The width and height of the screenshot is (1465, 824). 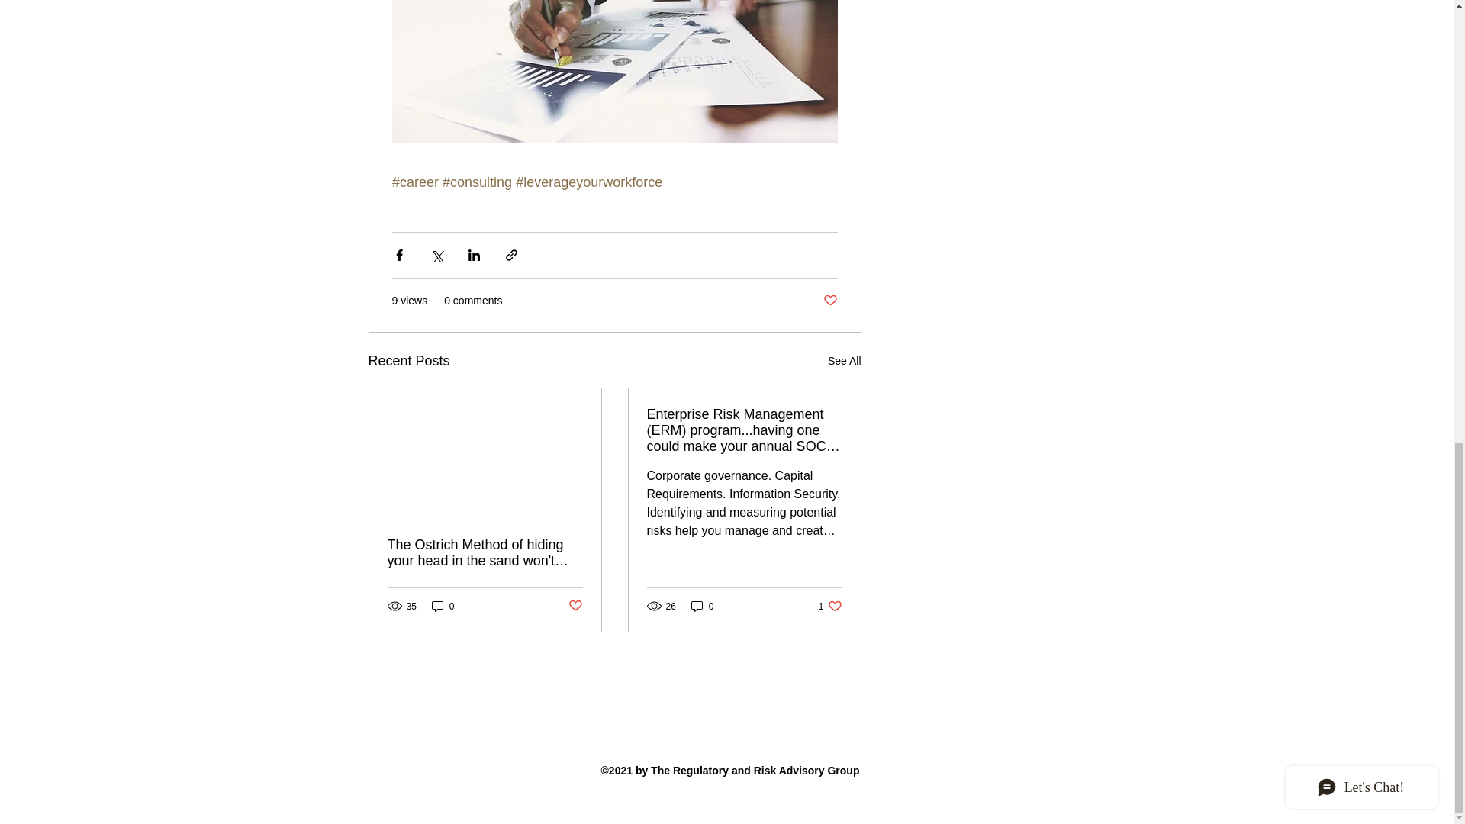 What do you see at coordinates (830, 606) in the screenshot?
I see `0` at bounding box center [830, 606].